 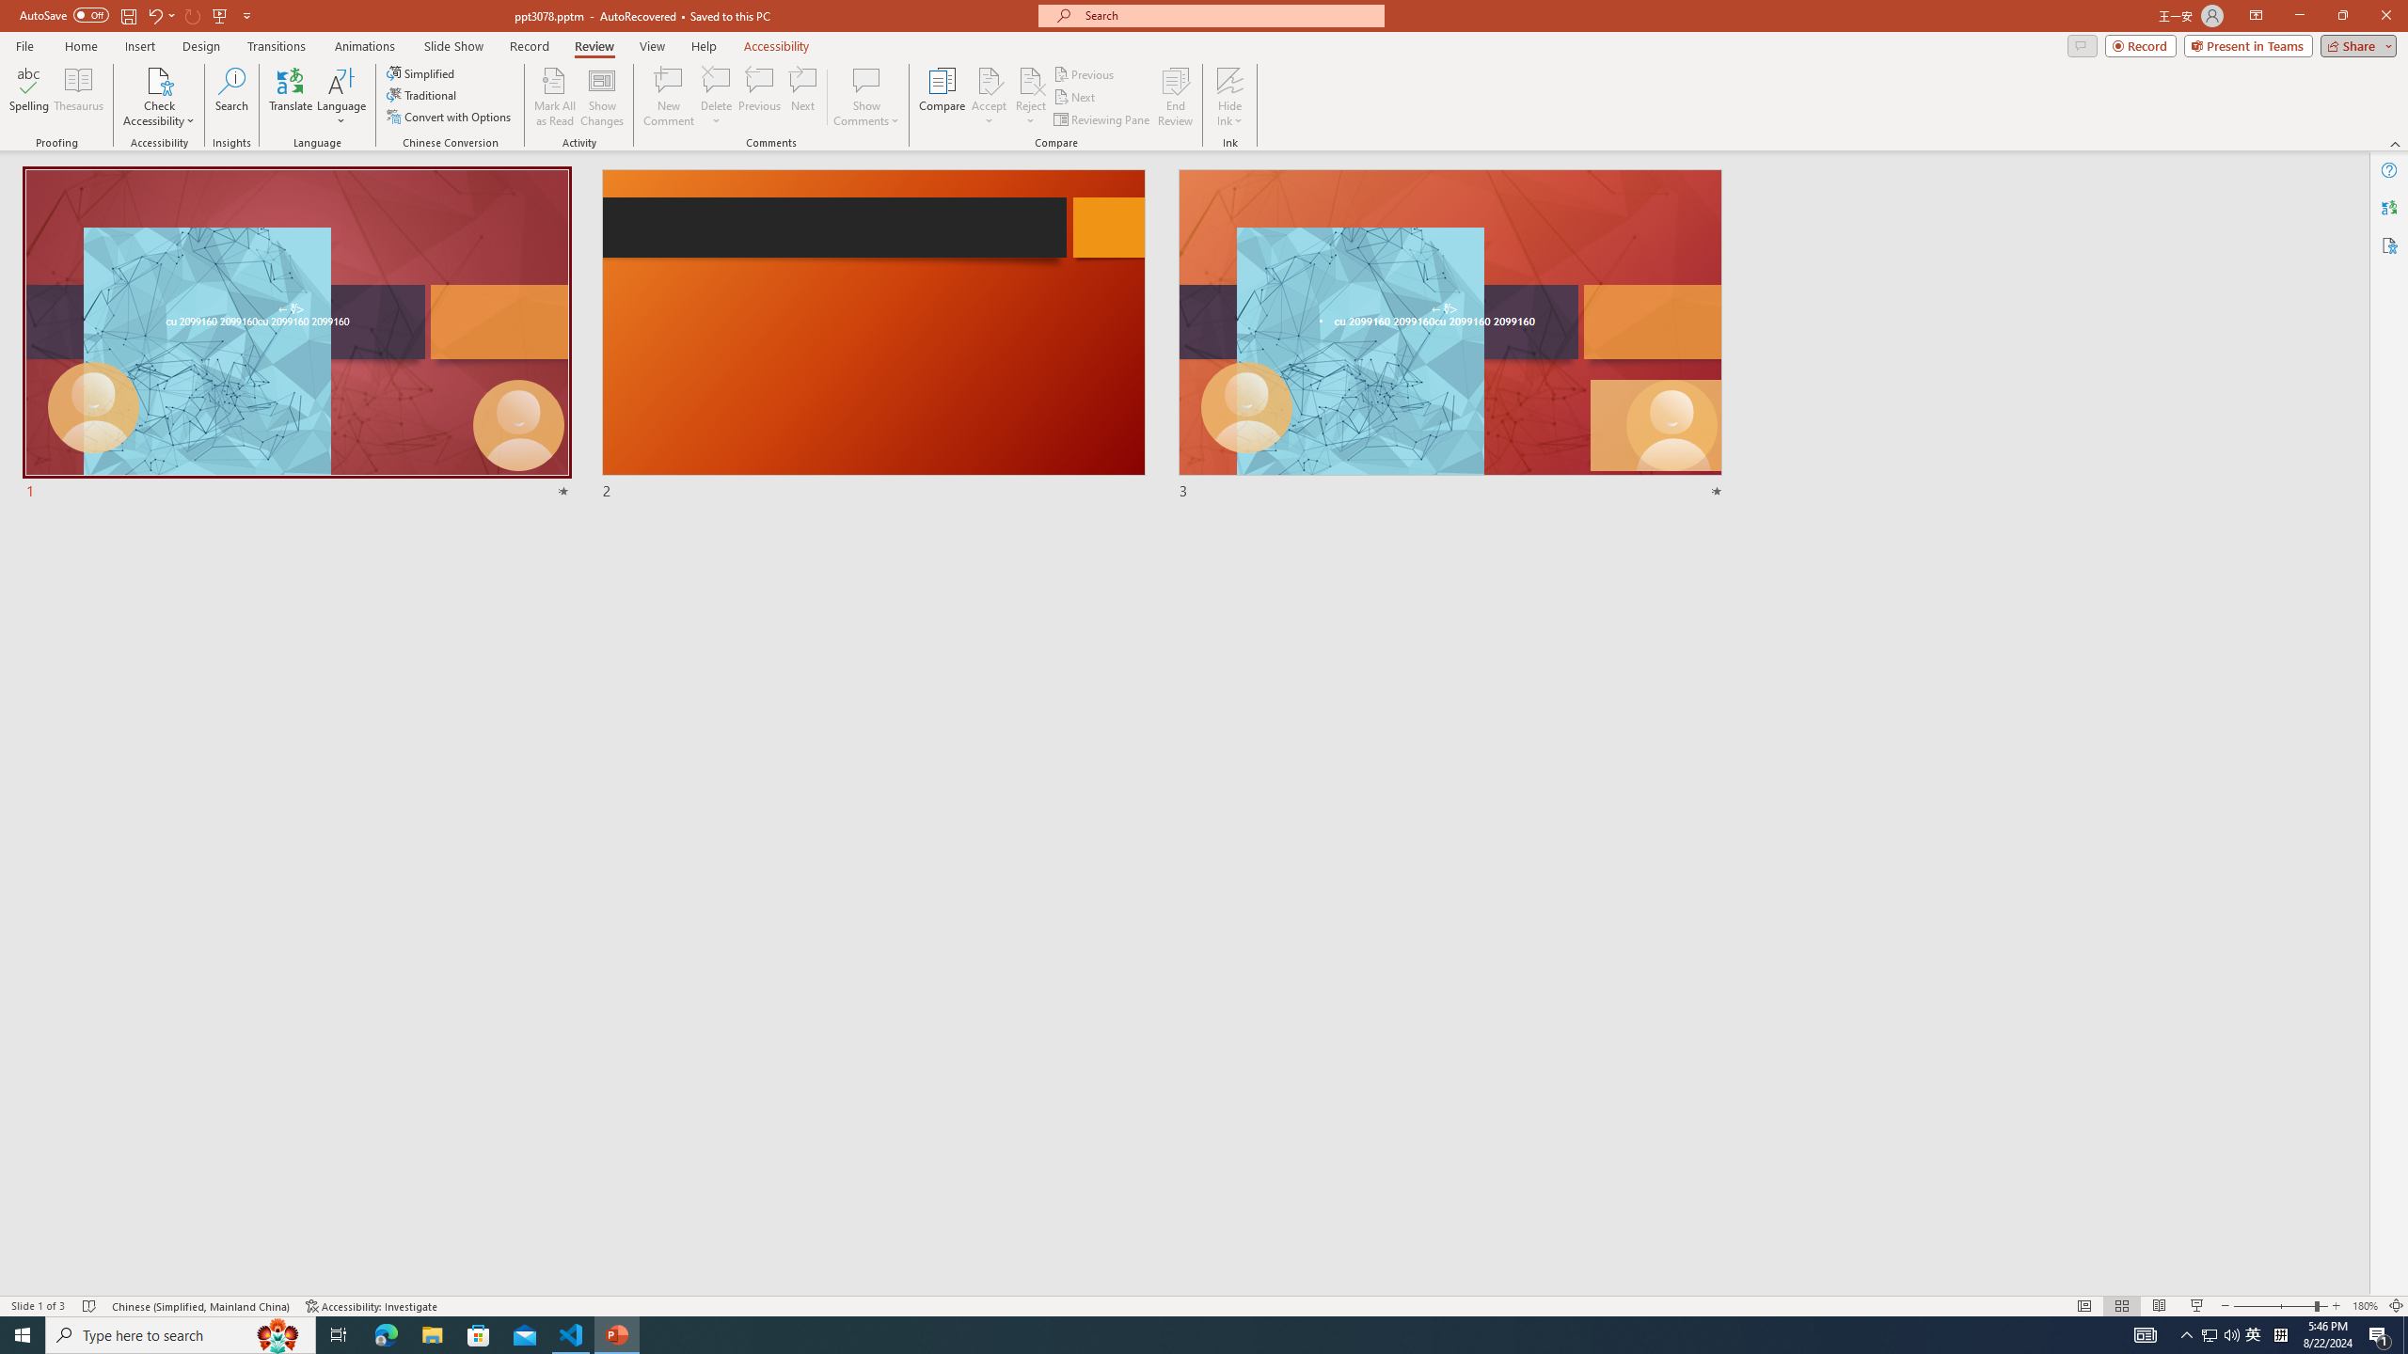 I want to click on Zoom In, so click(x=2337, y=1306).